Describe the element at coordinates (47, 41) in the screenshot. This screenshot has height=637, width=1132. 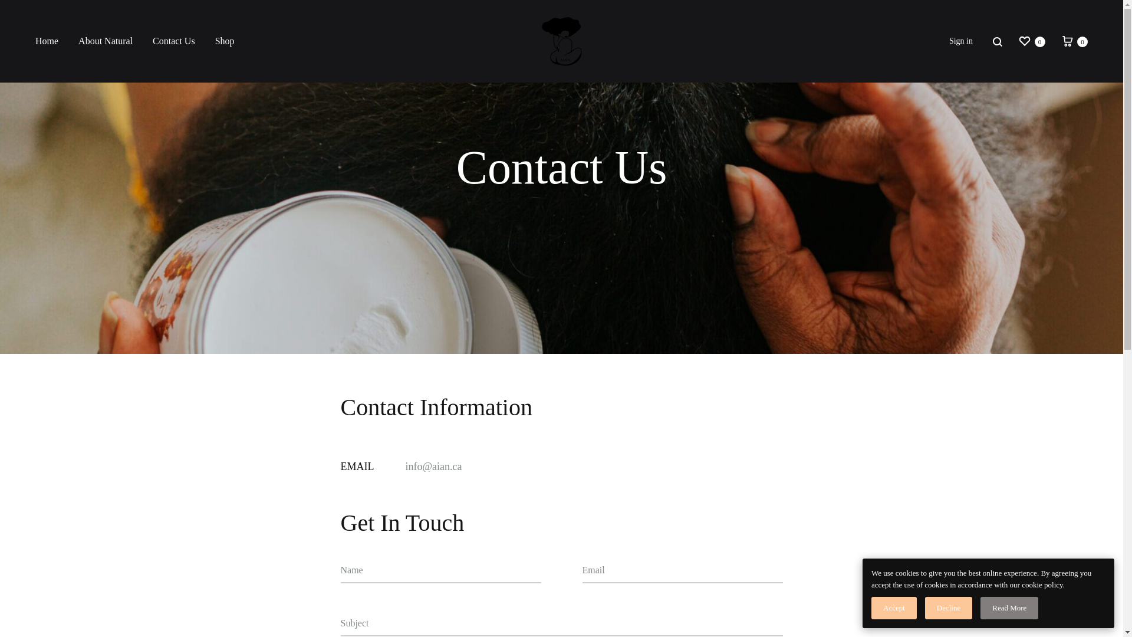
I see `Home` at that location.